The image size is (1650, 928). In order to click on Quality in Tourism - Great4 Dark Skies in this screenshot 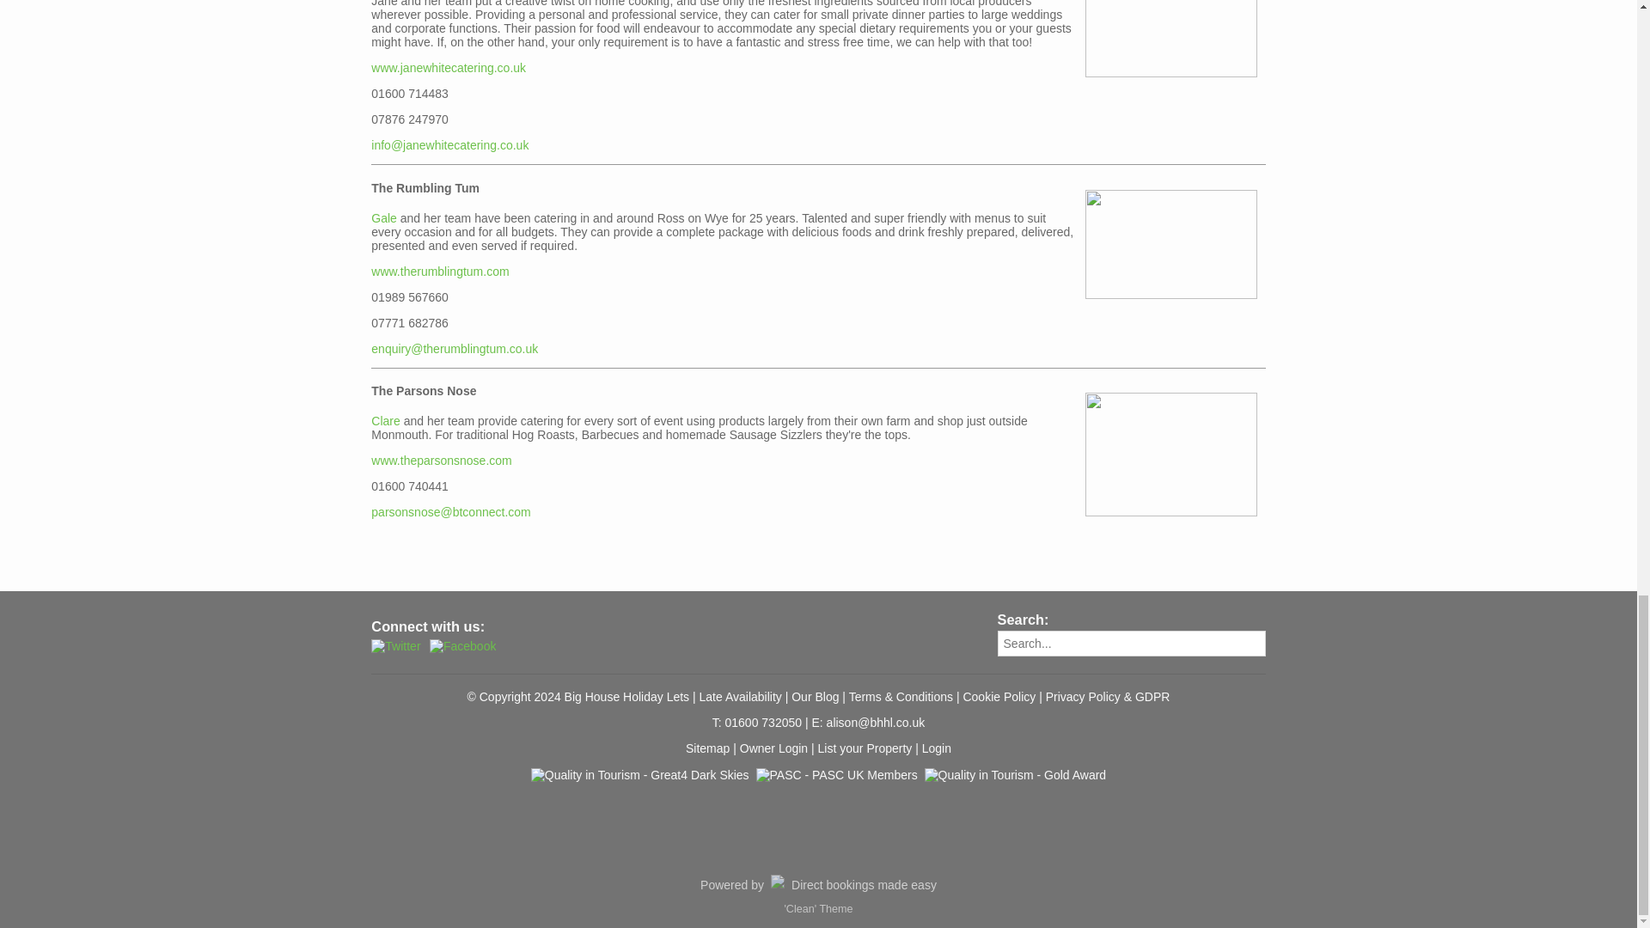, I will do `click(639, 815)`.